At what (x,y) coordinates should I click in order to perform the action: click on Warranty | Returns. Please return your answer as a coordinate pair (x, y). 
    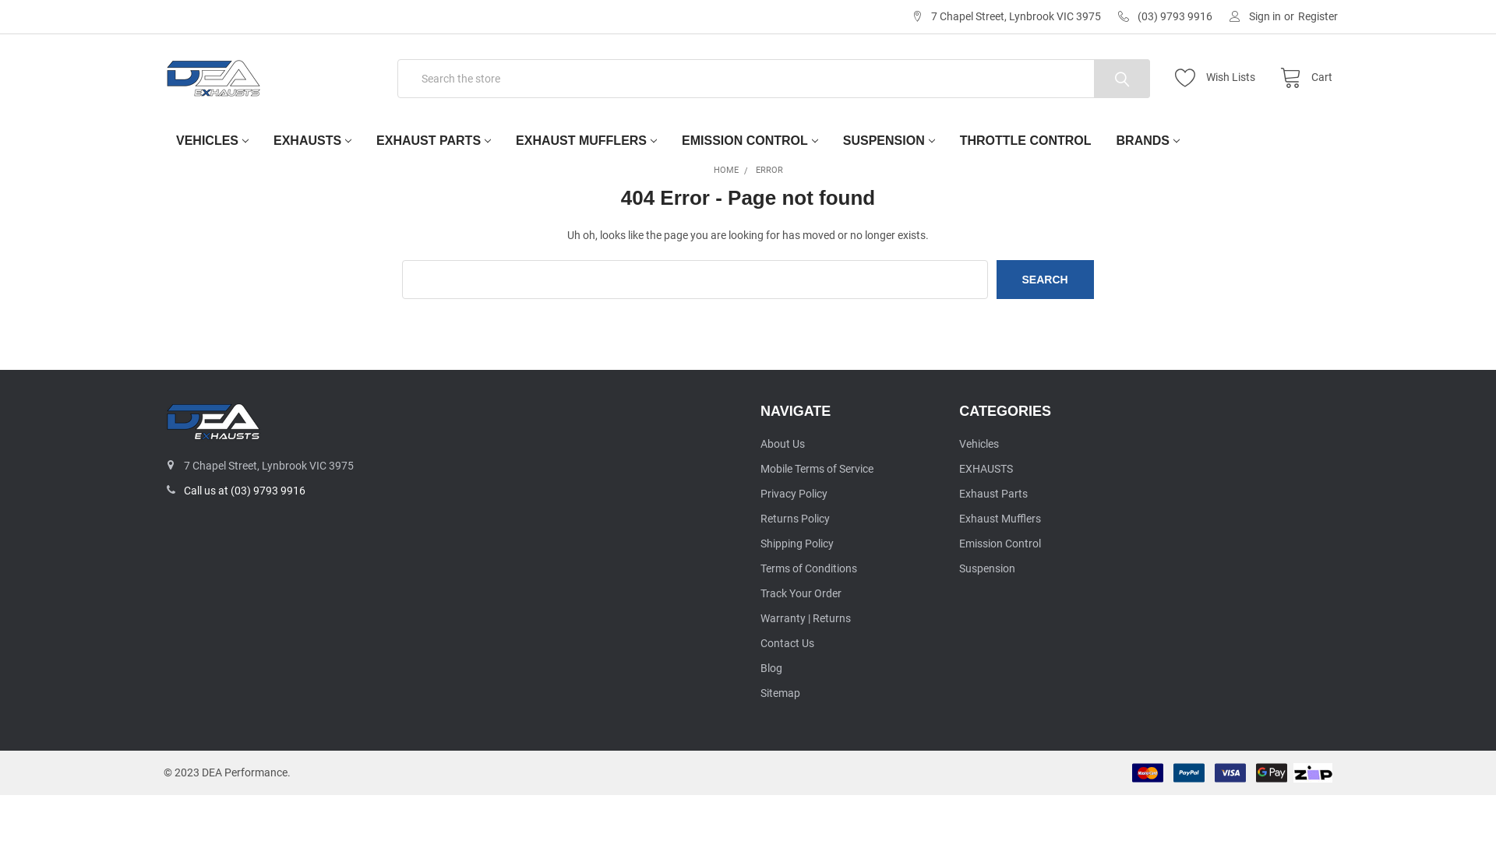
    Looking at the image, I should click on (806, 618).